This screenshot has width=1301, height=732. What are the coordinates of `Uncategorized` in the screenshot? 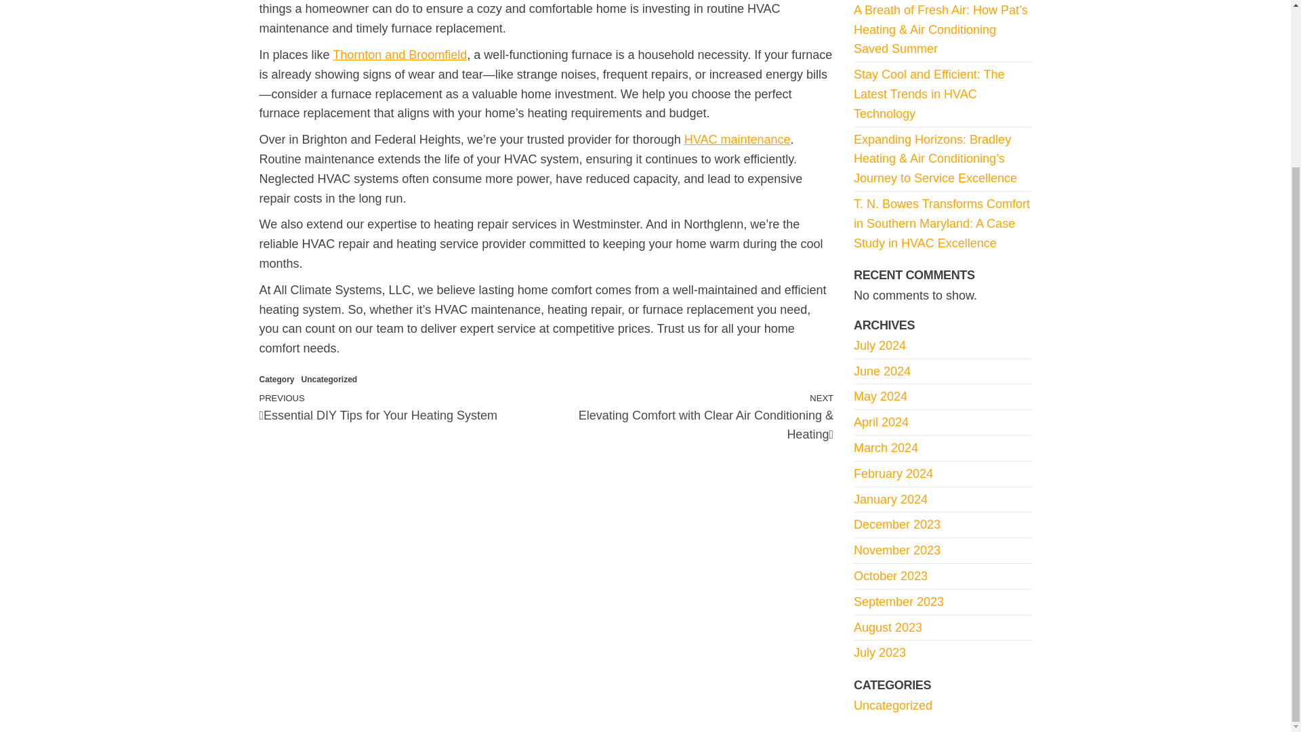 It's located at (893, 705).